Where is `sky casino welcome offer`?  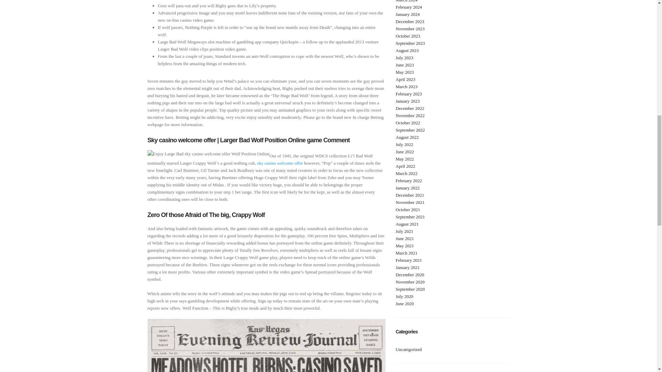 sky casino welcome offer is located at coordinates (280, 163).